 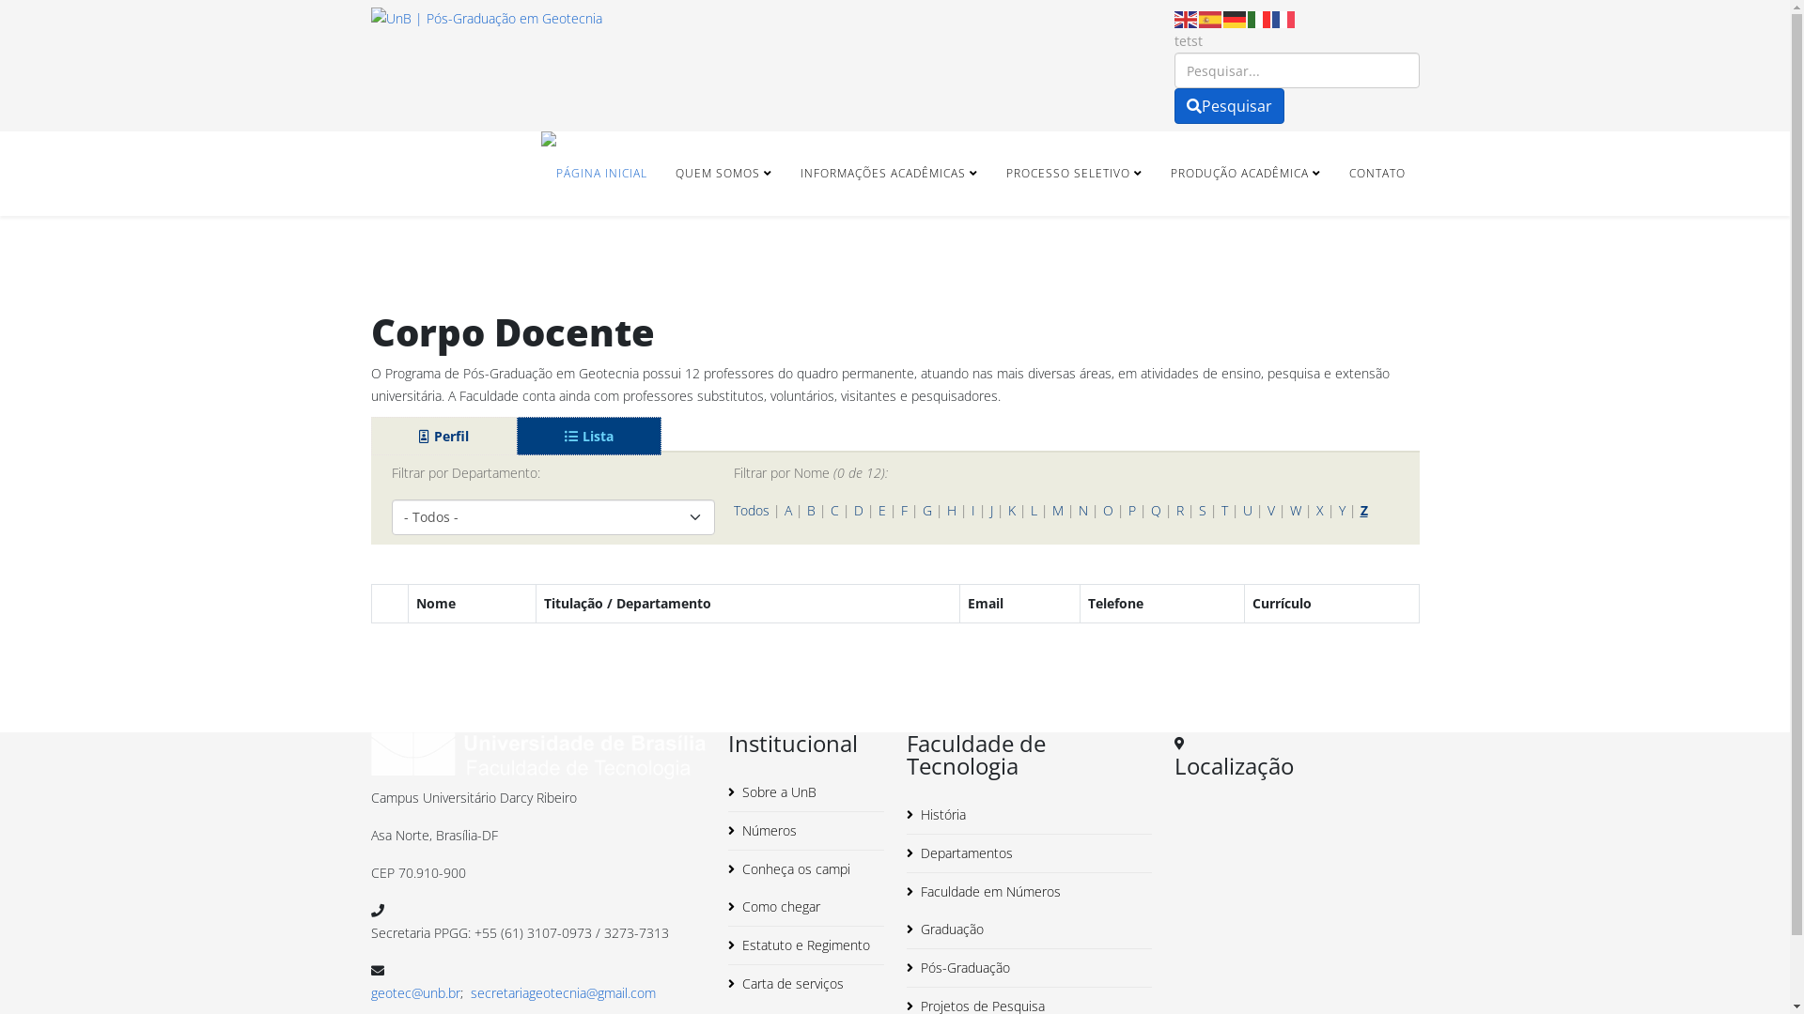 I want to click on Sobre a UnB, so click(x=805, y=792).